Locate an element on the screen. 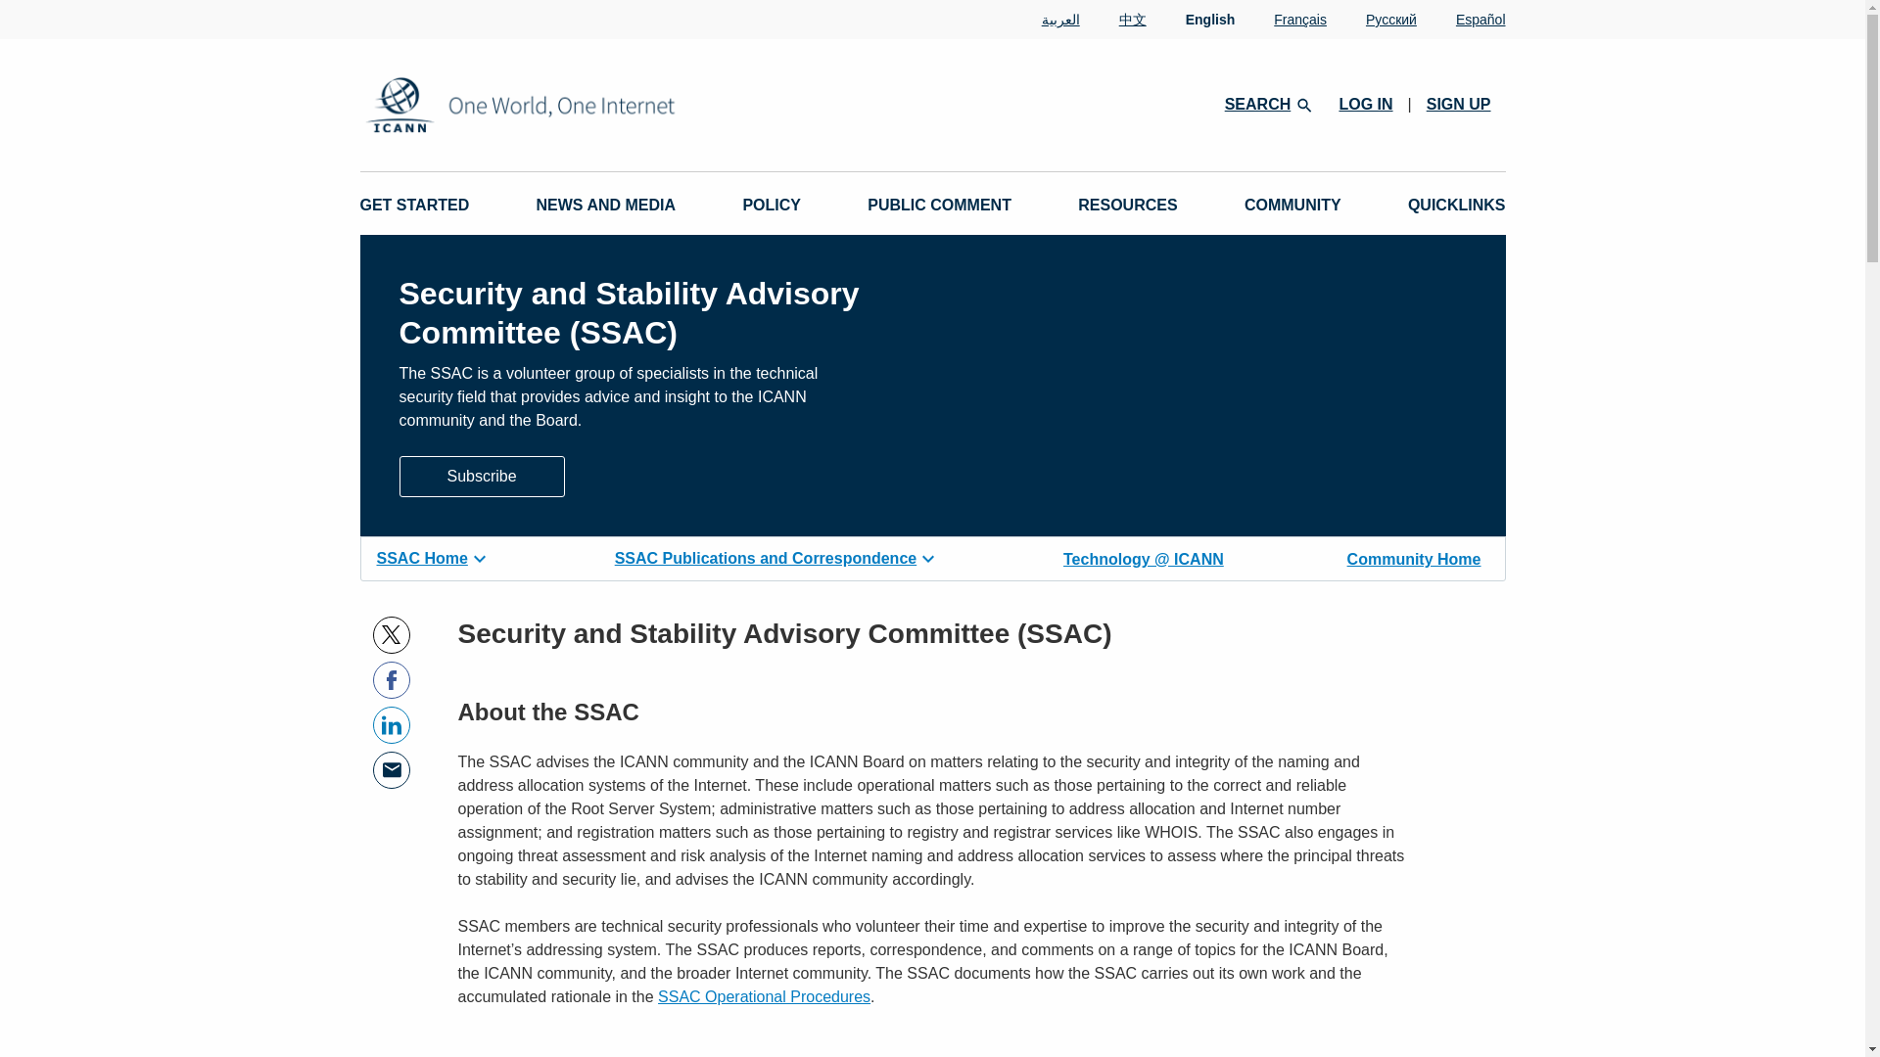 The width and height of the screenshot is (1880, 1057). Logo is located at coordinates (584, 105).